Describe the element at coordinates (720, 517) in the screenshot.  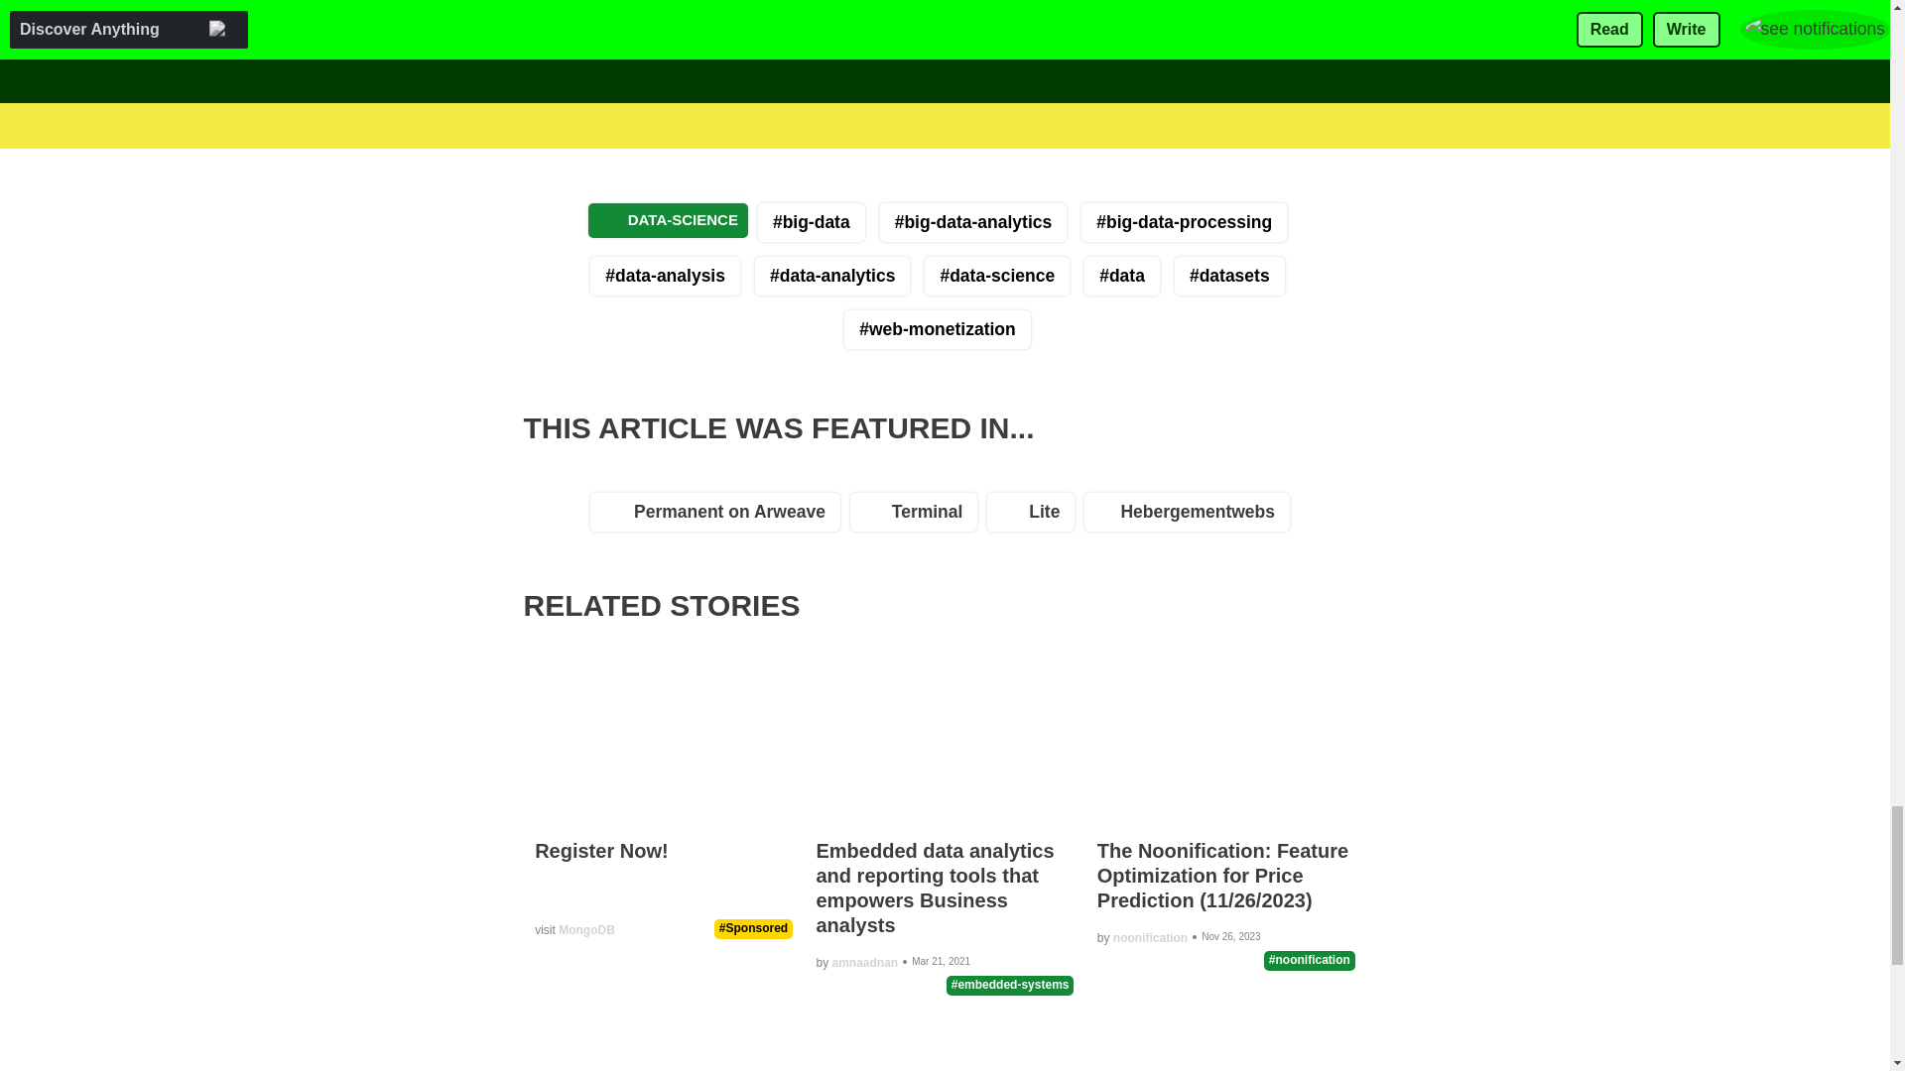
I see `Permanent on Arweave` at that location.